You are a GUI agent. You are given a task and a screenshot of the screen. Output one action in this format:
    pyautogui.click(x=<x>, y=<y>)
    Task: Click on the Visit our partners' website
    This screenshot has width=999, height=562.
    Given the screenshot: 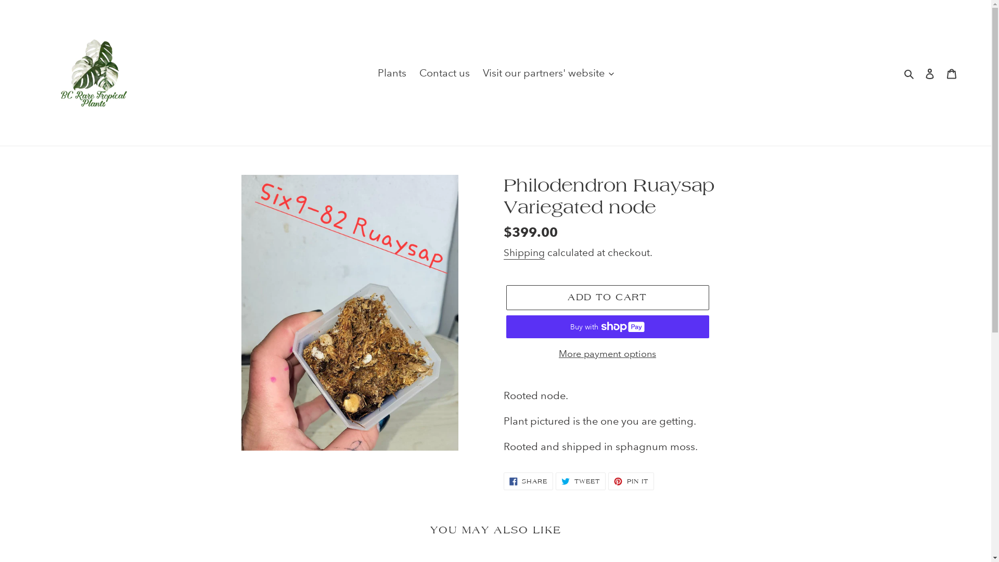 What is the action you would take?
    pyautogui.click(x=548, y=73)
    